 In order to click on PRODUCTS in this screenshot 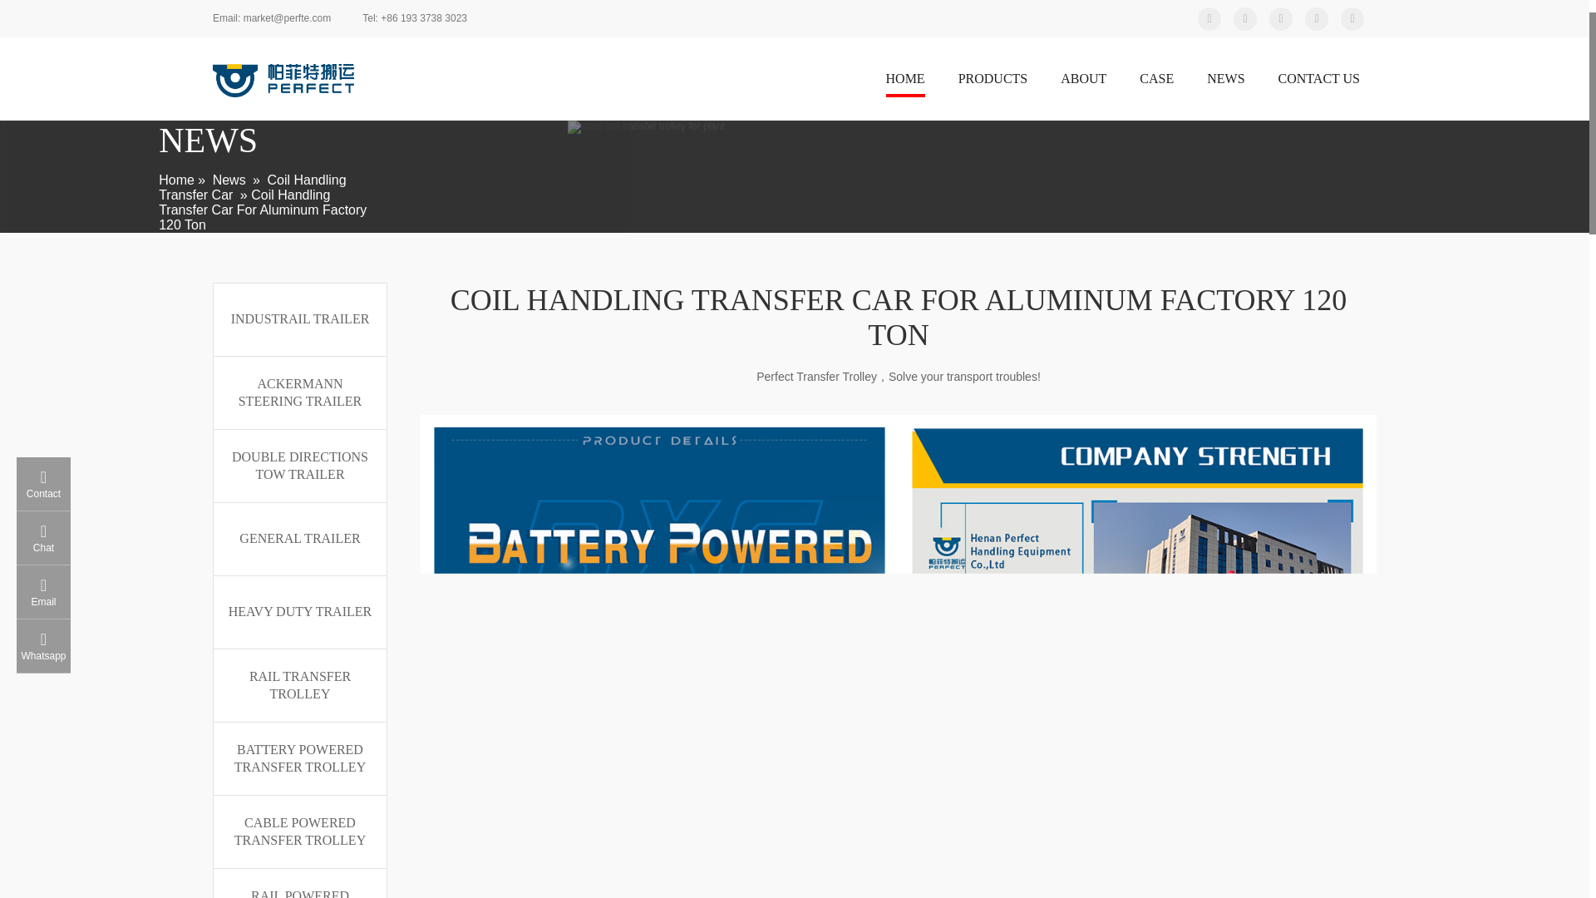, I will do `click(993, 81)`.